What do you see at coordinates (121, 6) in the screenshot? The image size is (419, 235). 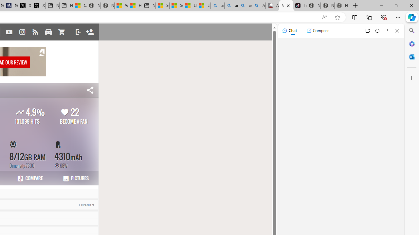 I see `Wildlife - MSN` at bounding box center [121, 6].